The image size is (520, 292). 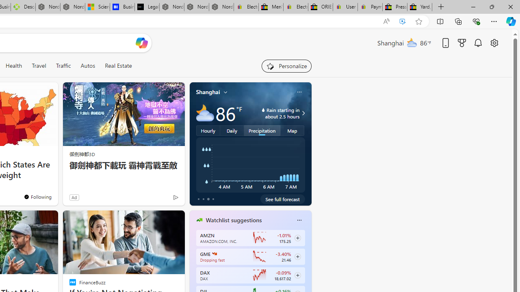 I want to click on Press Room - eBay Inc., so click(x=395, y=7).